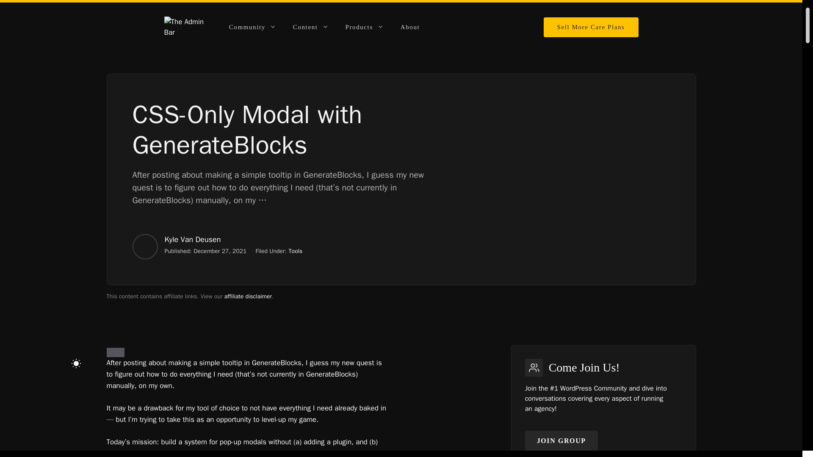 The height and width of the screenshot is (457, 813). I want to click on affiliate disclaimer, so click(248, 296).